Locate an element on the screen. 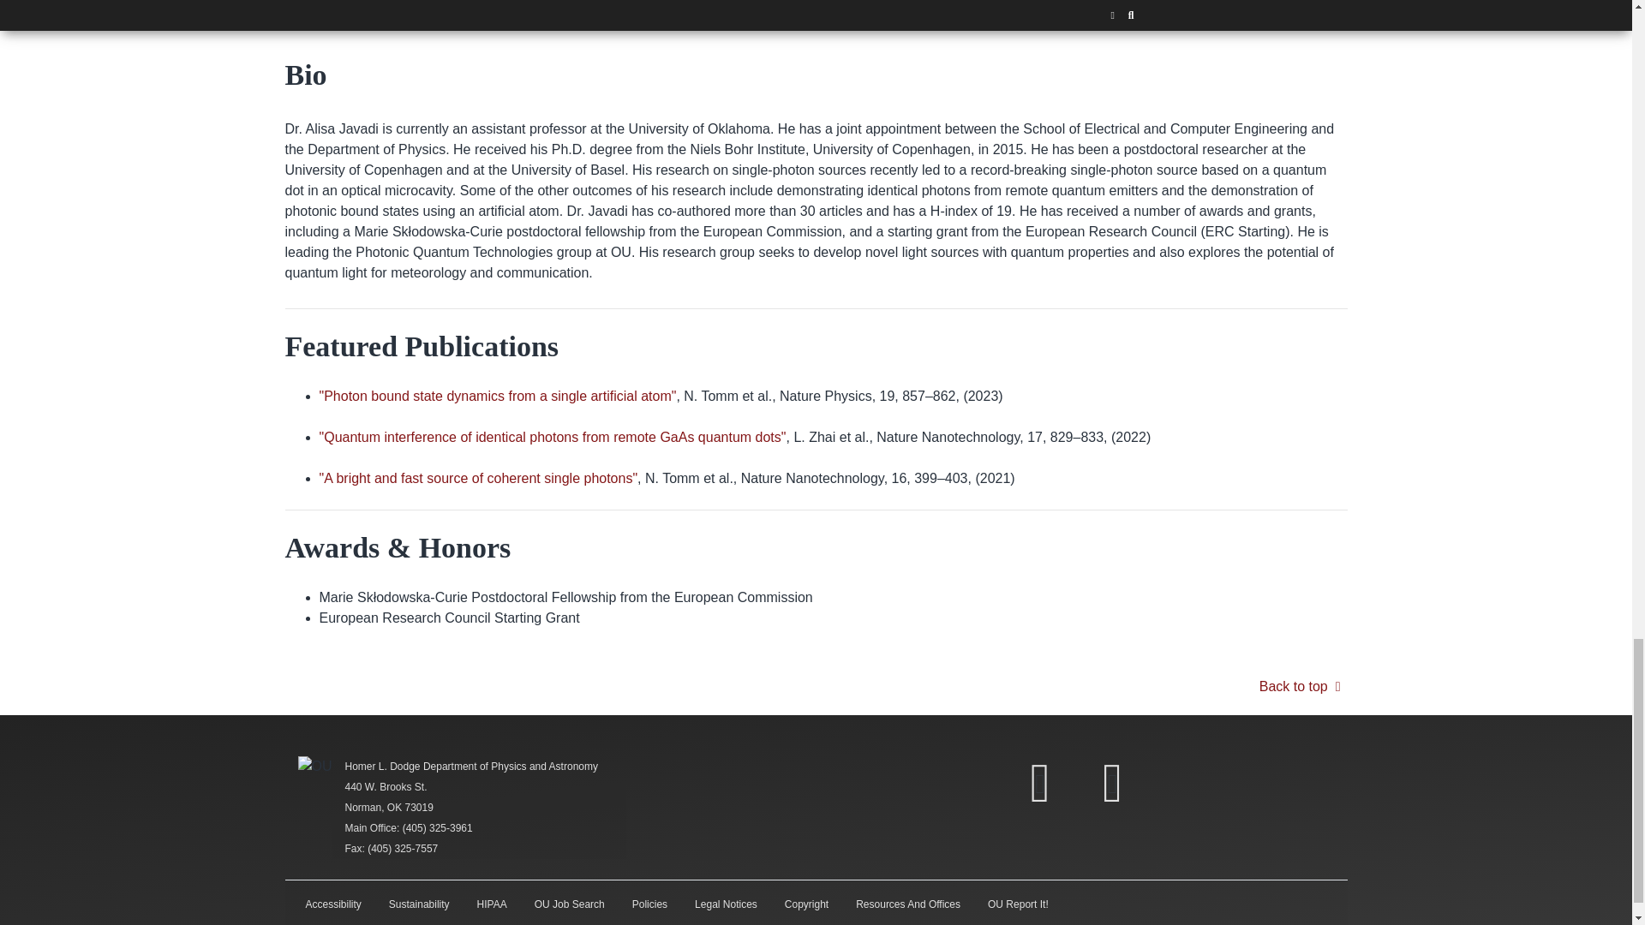 This screenshot has height=925, width=1645. "Photon bound state dynamics from a single artificial atom" is located at coordinates (497, 396).